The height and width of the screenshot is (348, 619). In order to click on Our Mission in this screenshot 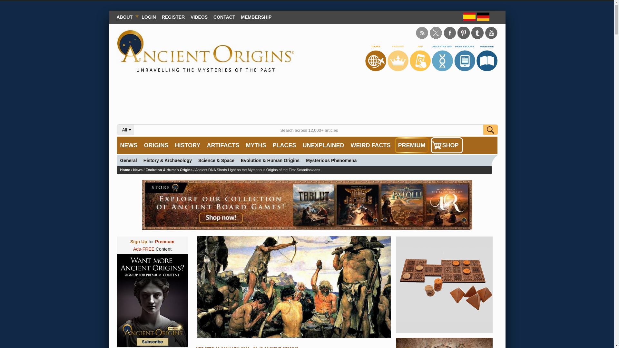, I will do `click(126, 17)`.